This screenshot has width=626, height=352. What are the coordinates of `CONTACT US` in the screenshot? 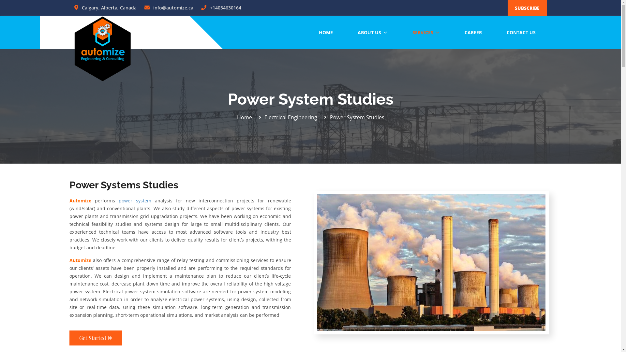 It's located at (520, 33).